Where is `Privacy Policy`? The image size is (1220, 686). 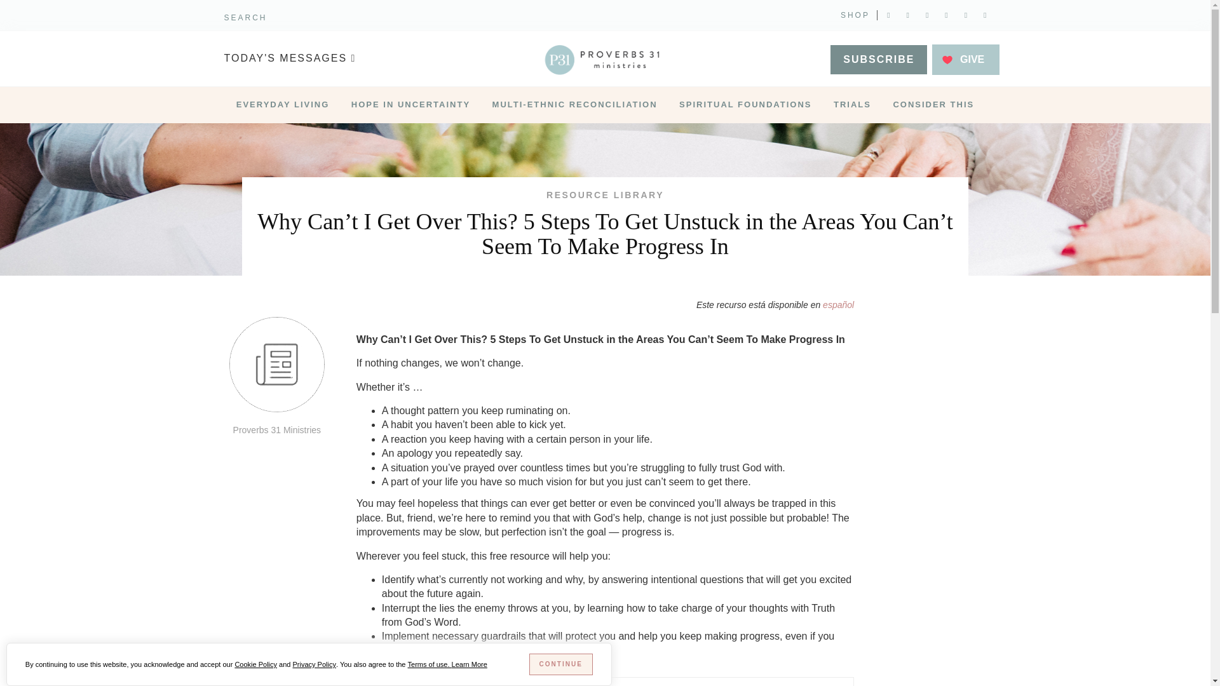 Privacy Policy is located at coordinates (314, 664).